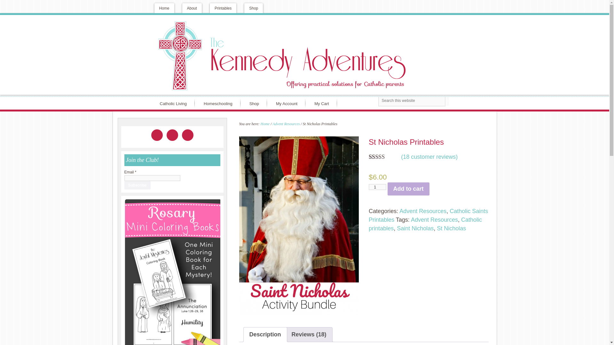 The image size is (614, 345). I want to click on Catholic printables, so click(425, 224).